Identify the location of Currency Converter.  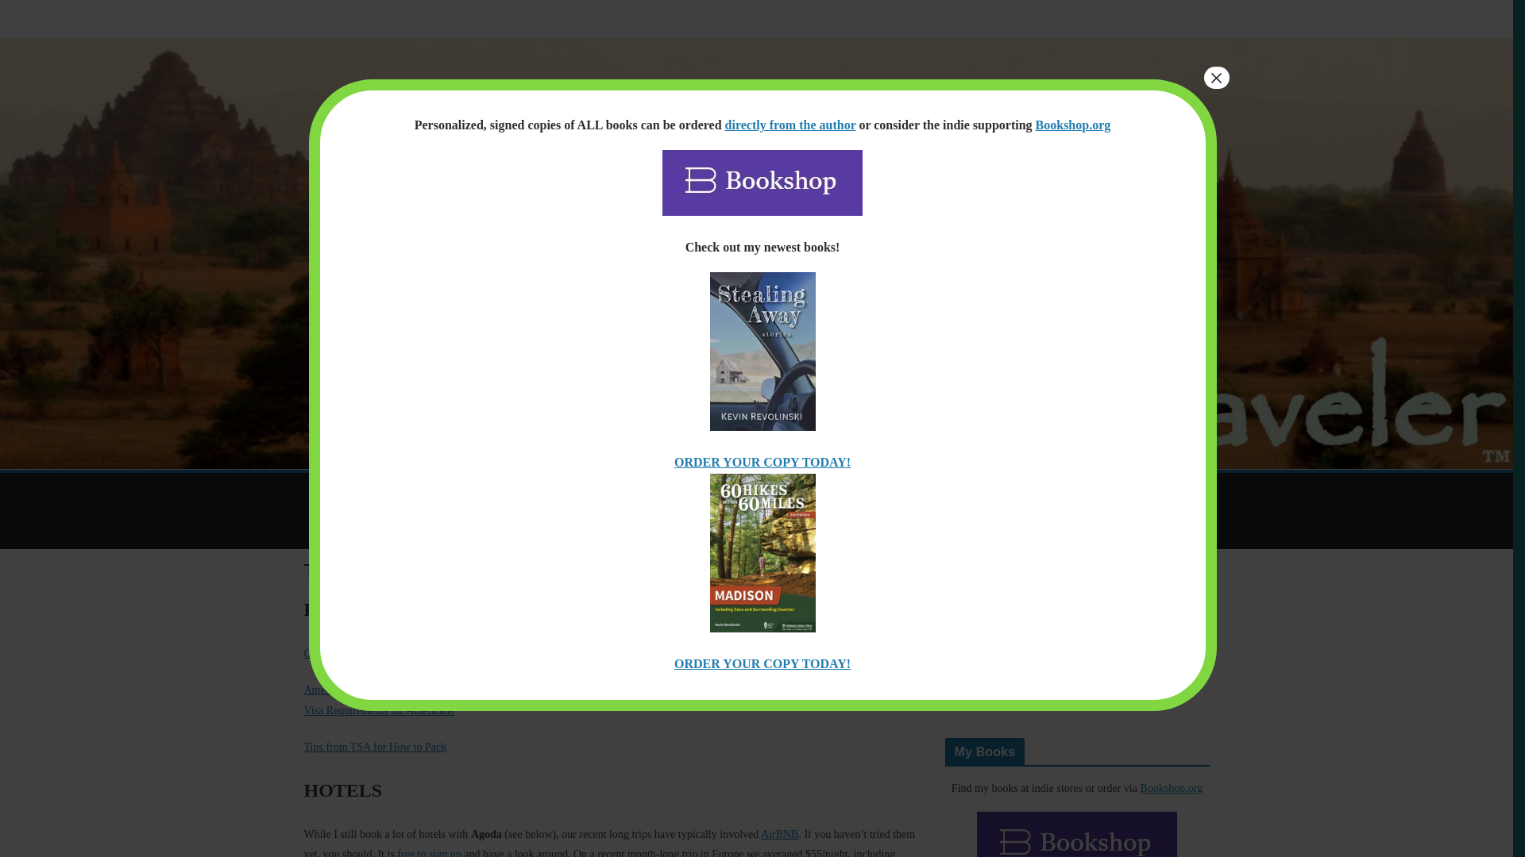
(348, 653).